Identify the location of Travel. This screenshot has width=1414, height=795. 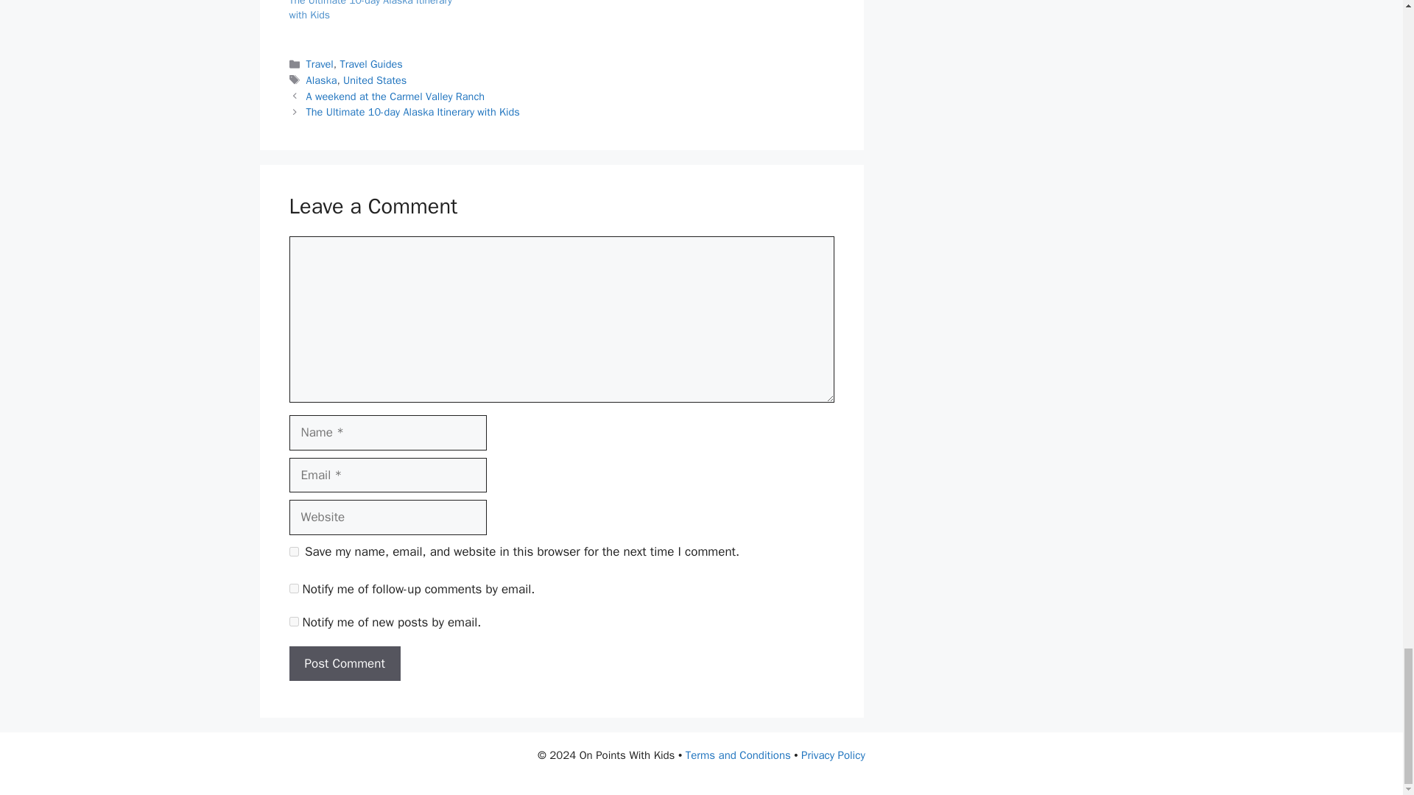
(320, 63).